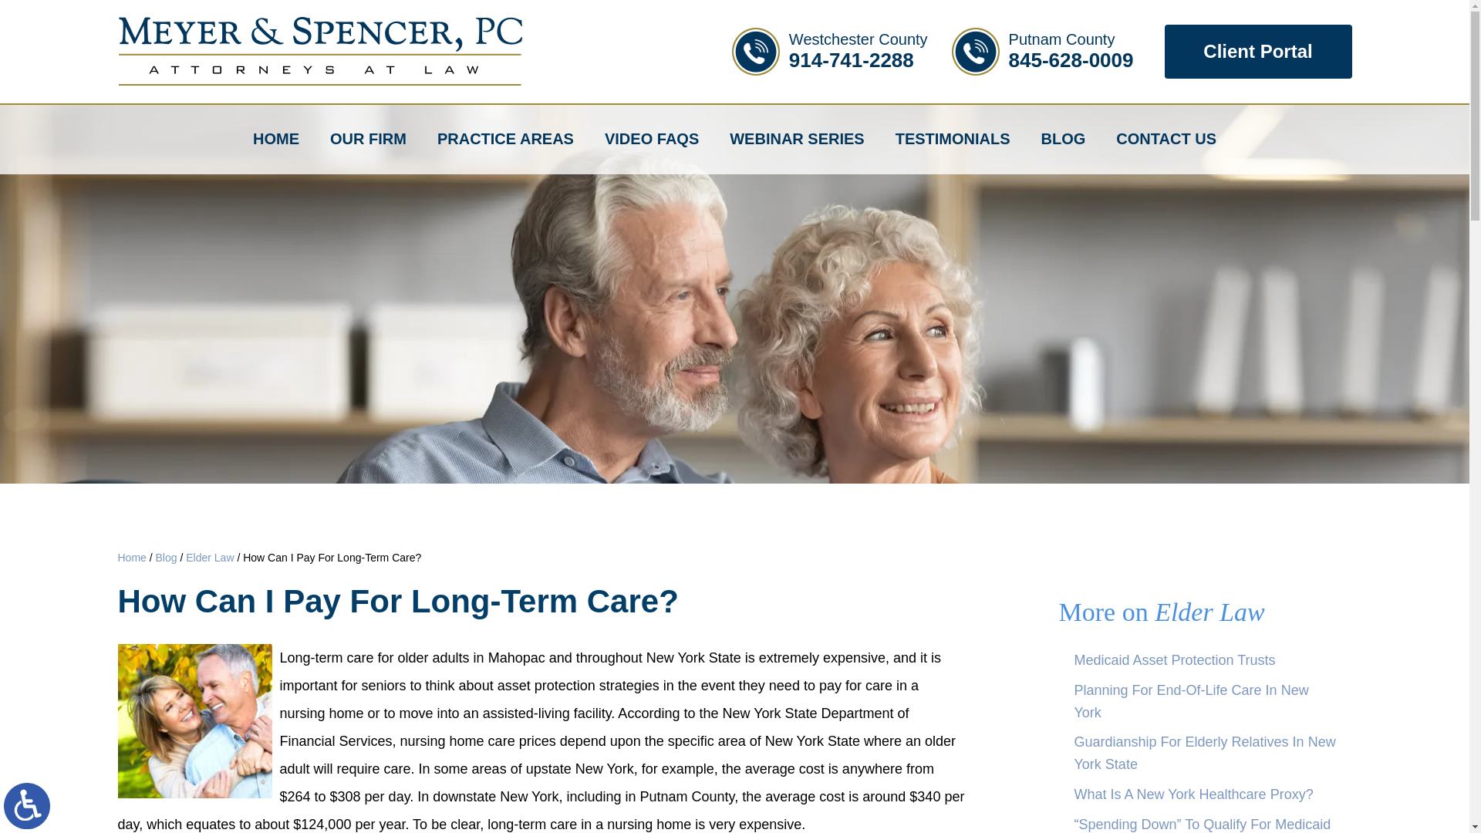 This screenshot has width=1481, height=833. I want to click on VIDEO FAQS, so click(830, 51).